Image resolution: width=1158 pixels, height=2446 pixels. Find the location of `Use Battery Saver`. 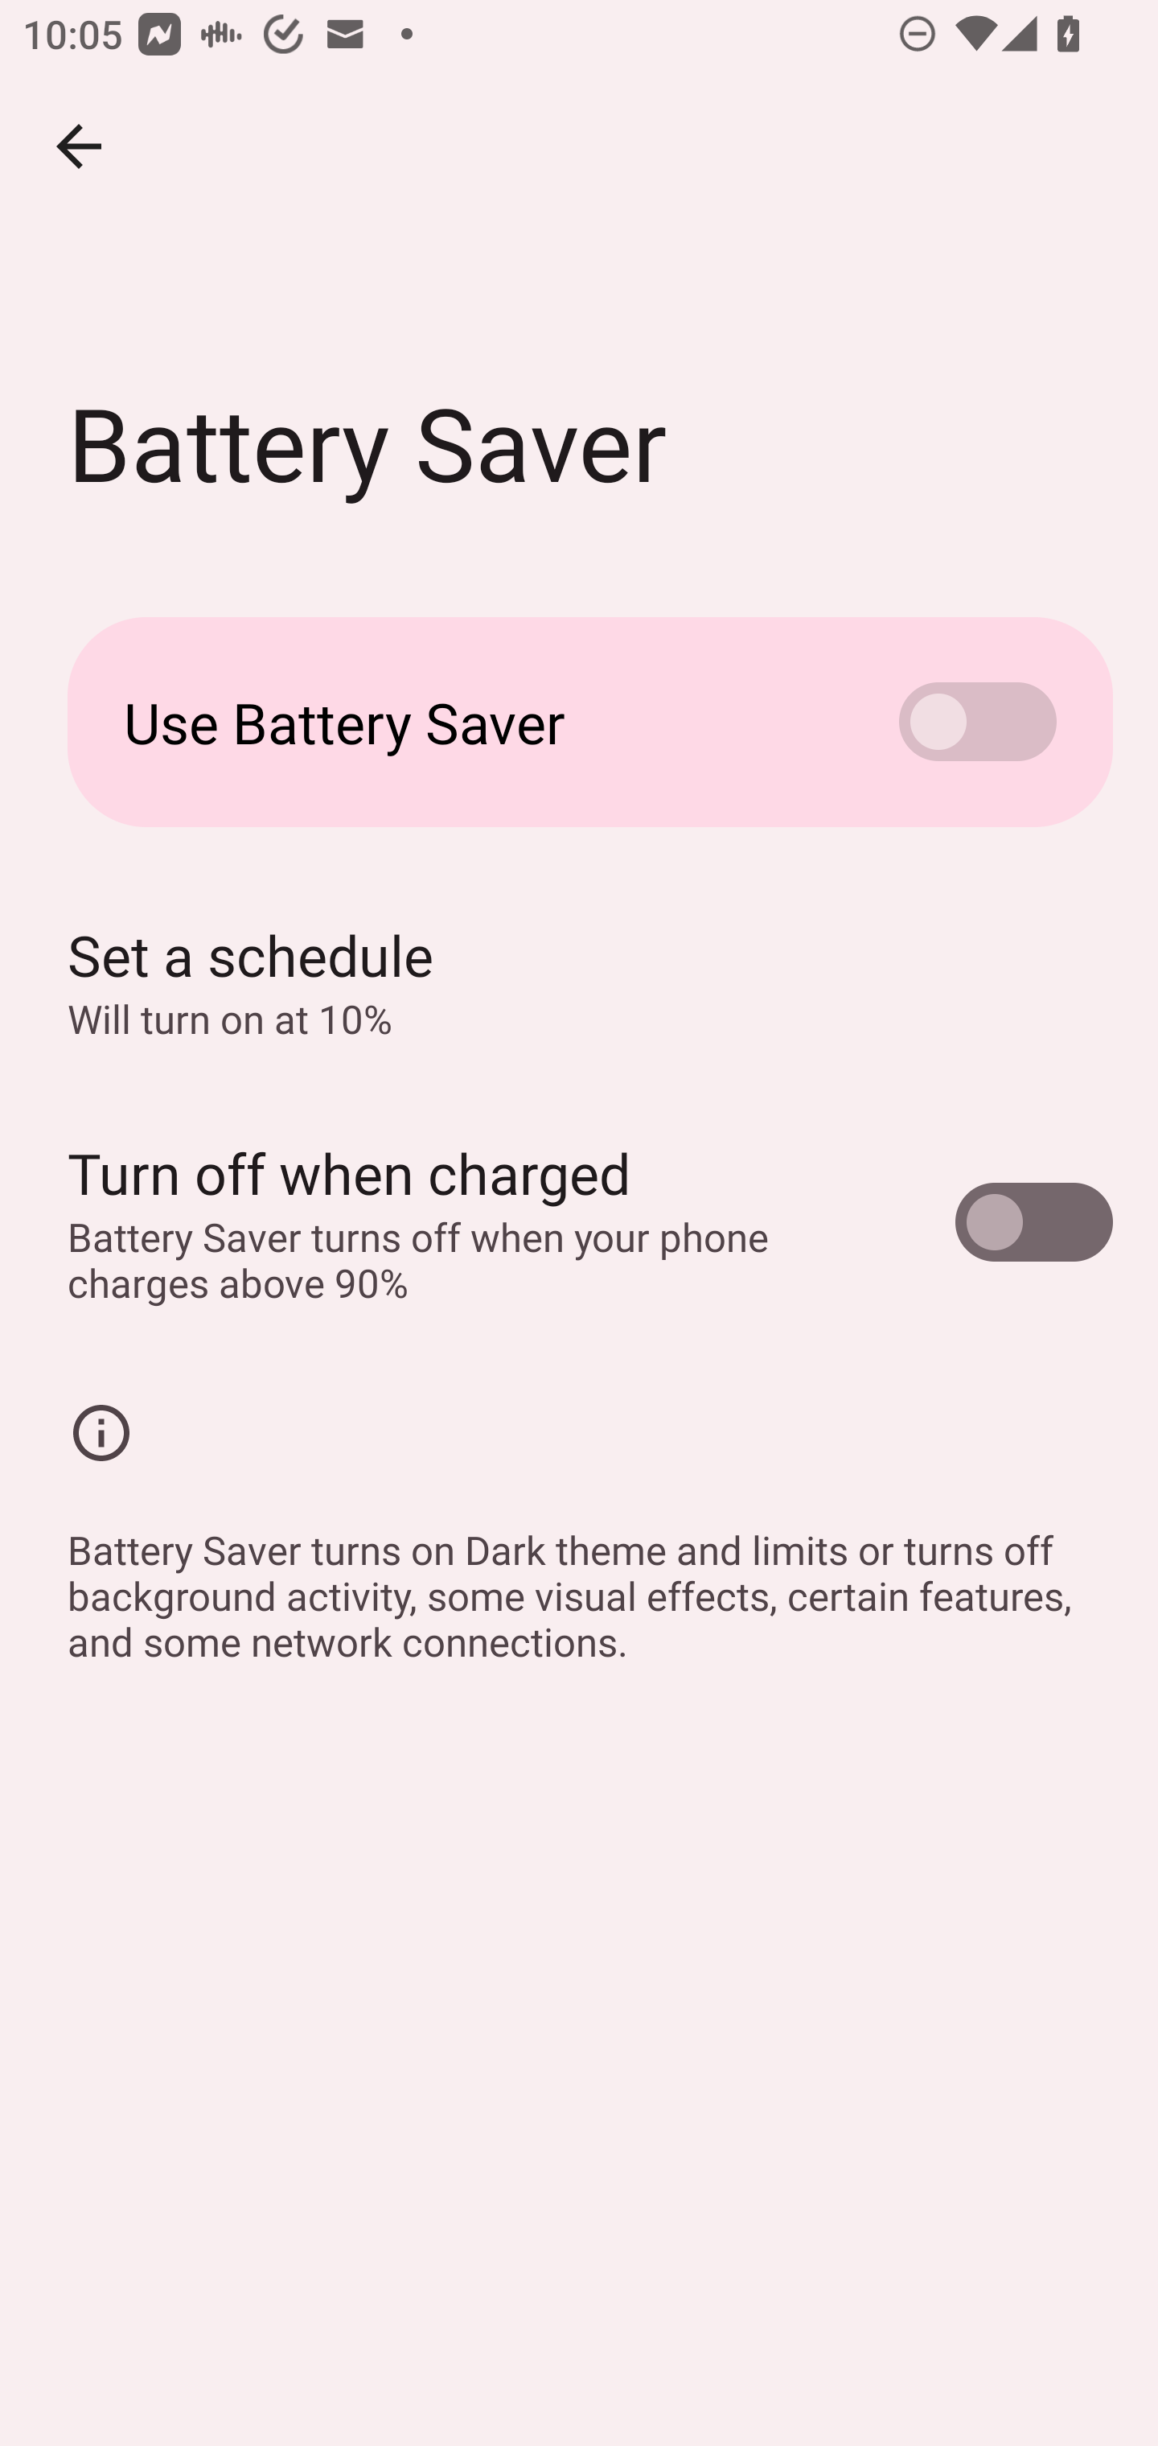

Use Battery Saver is located at coordinates (579, 723).